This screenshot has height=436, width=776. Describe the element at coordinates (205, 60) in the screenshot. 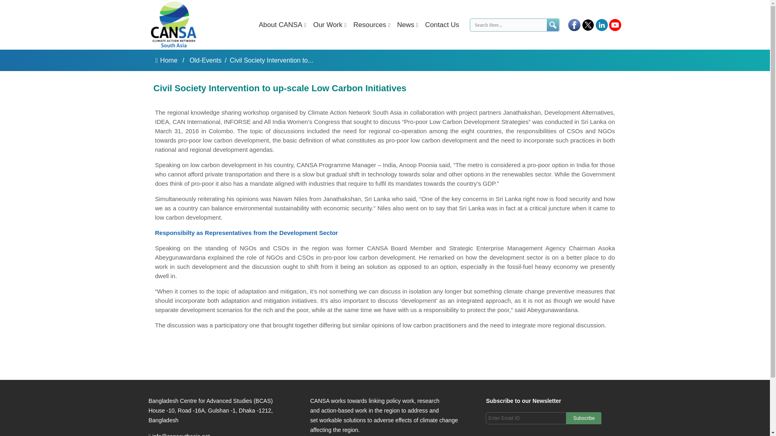

I see `Old-Events` at that location.